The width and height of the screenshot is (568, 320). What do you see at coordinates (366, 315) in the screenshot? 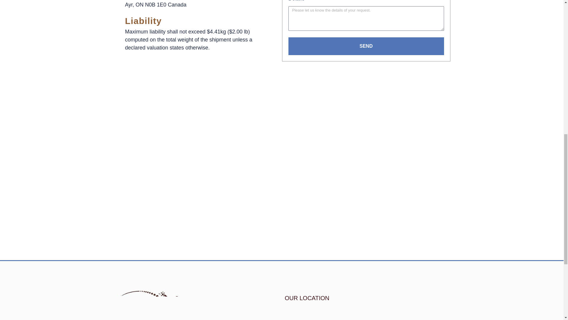
I see `team logistics` at bounding box center [366, 315].